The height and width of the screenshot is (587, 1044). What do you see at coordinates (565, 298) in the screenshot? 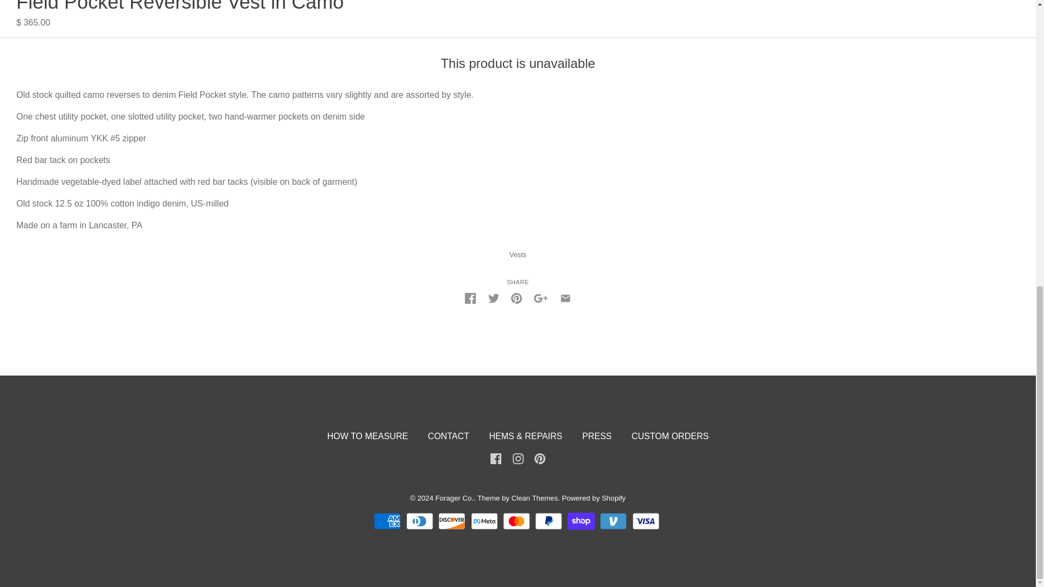
I see `Email` at bounding box center [565, 298].